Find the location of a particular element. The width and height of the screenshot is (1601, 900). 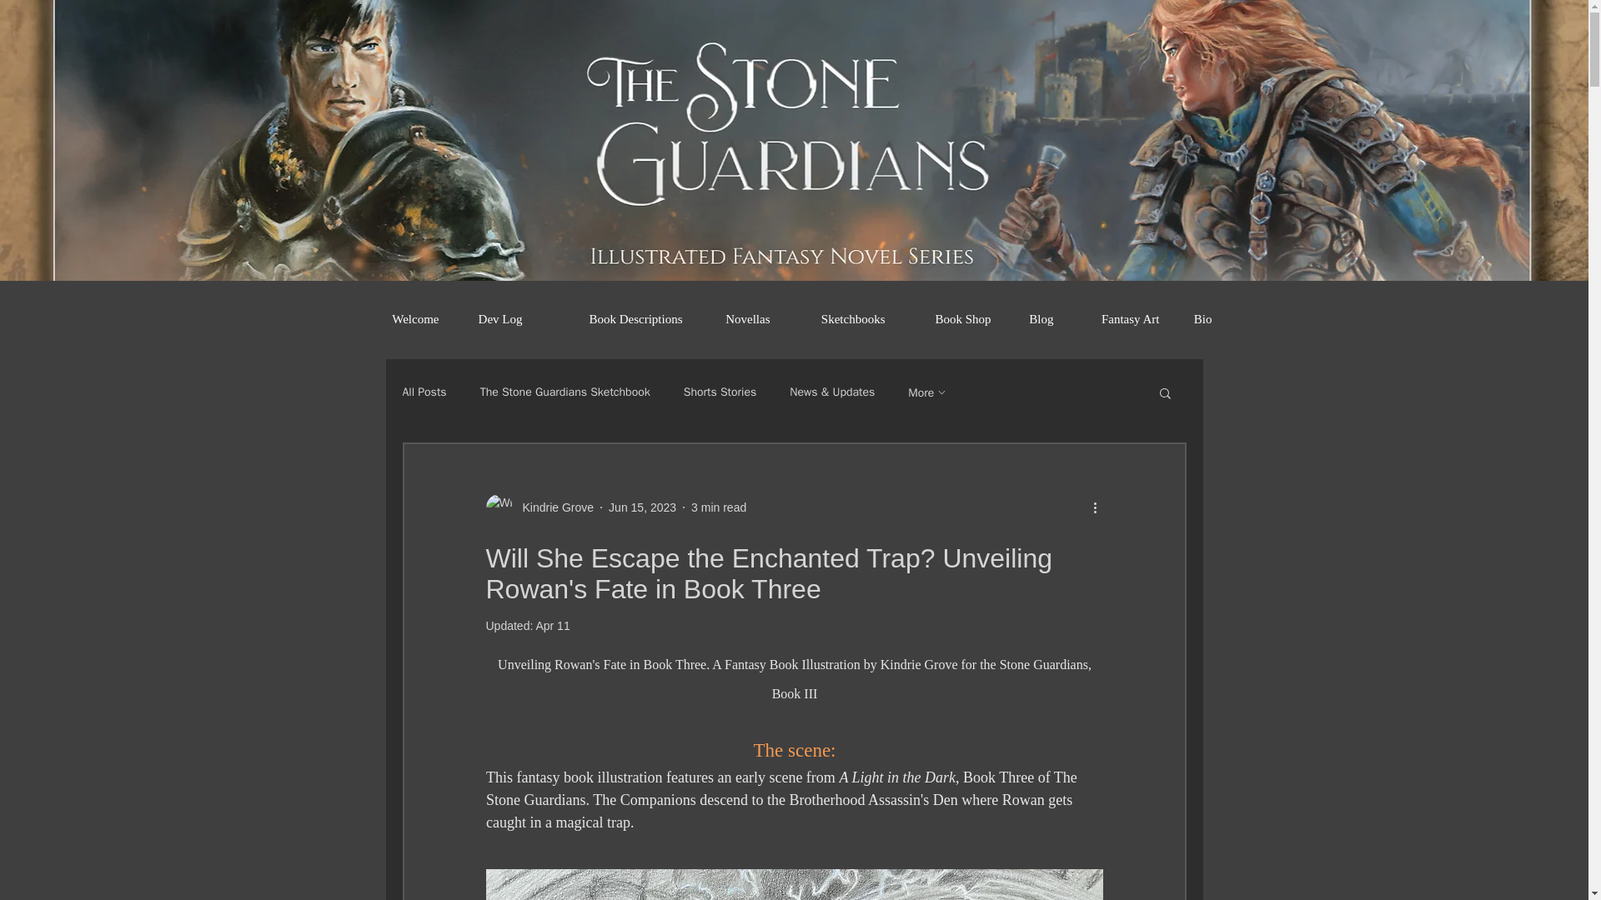

Dev Log is located at coordinates (493, 318).